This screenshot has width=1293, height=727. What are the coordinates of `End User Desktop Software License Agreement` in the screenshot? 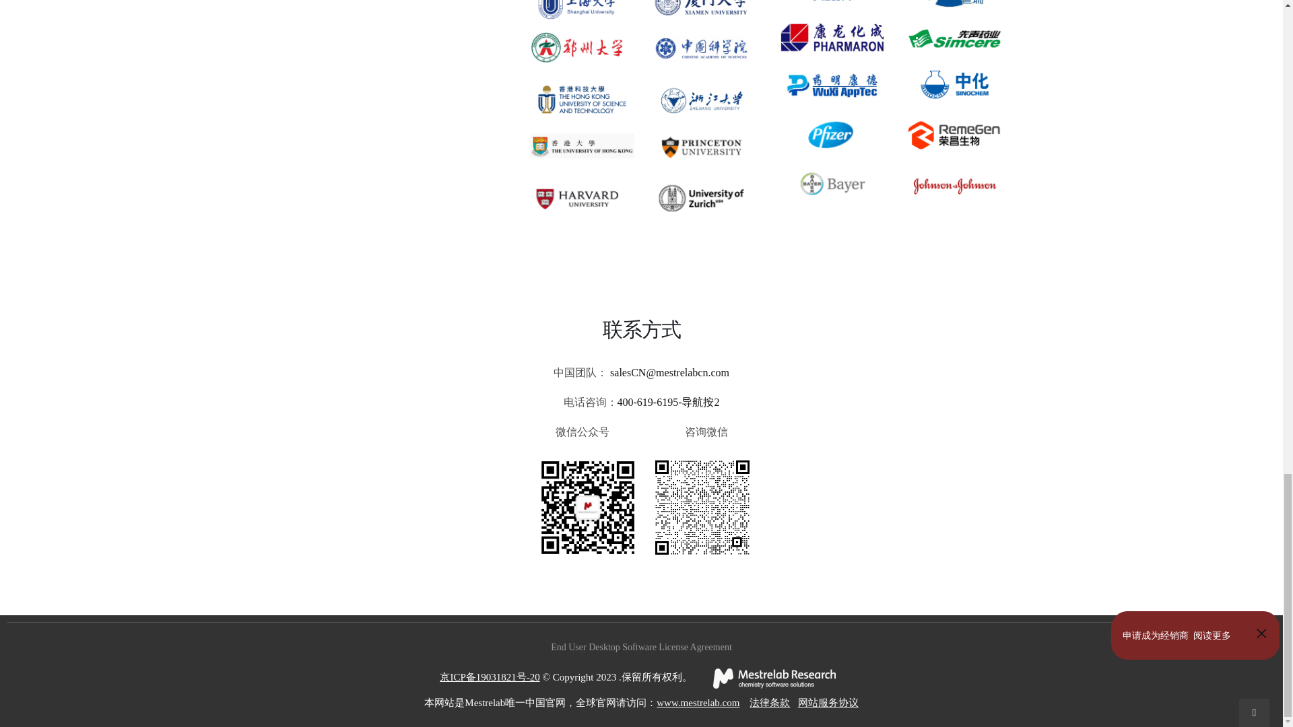 It's located at (641, 646).